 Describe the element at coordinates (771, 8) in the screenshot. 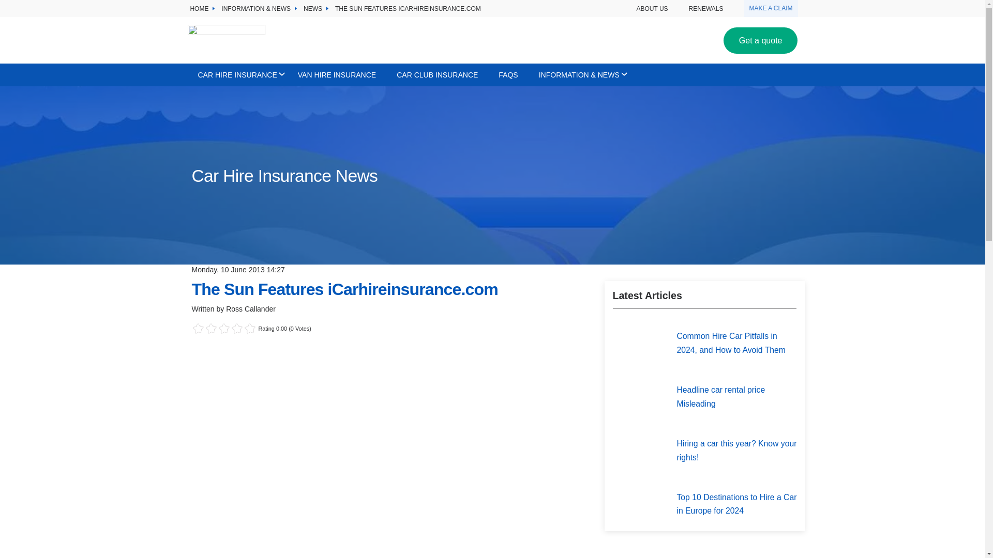

I see `MAKE A CLAIM` at that location.